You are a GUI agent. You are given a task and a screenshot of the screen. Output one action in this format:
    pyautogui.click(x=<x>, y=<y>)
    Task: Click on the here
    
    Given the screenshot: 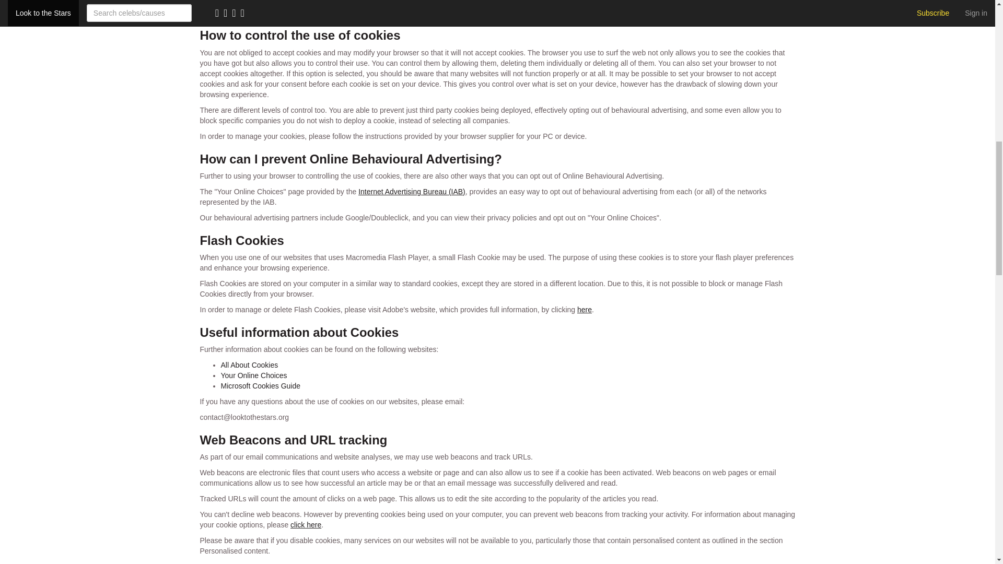 What is the action you would take?
    pyautogui.click(x=584, y=309)
    